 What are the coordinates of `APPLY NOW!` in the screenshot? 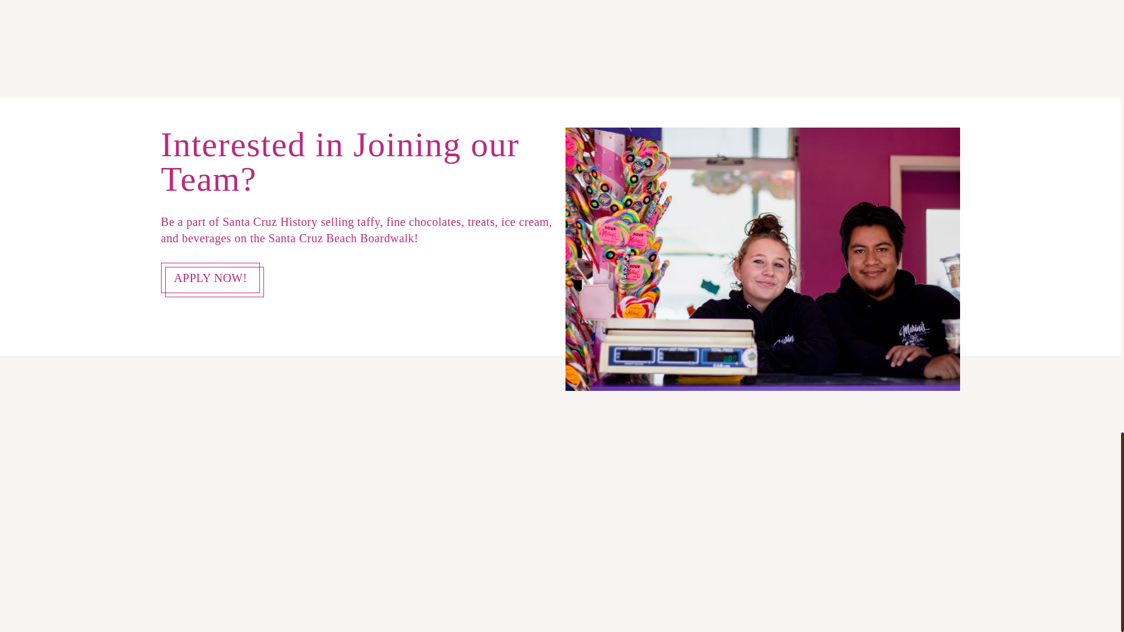 It's located at (211, 279).